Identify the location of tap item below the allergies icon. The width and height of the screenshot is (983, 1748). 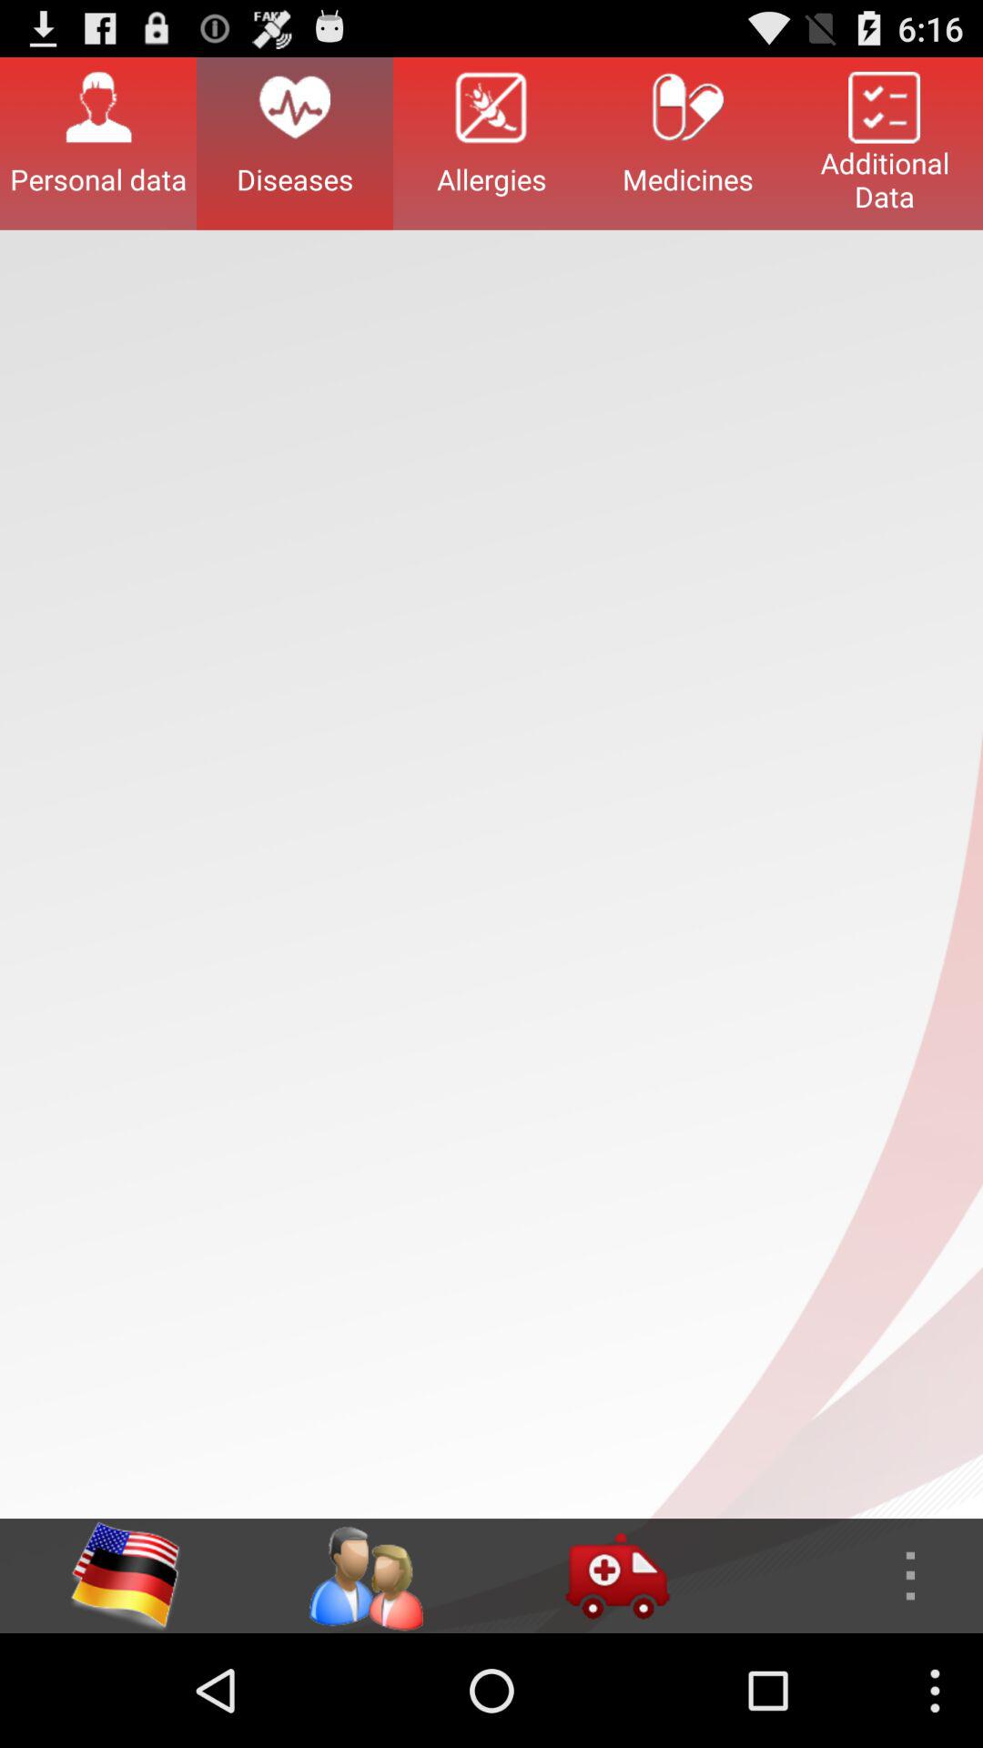
(617, 1575).